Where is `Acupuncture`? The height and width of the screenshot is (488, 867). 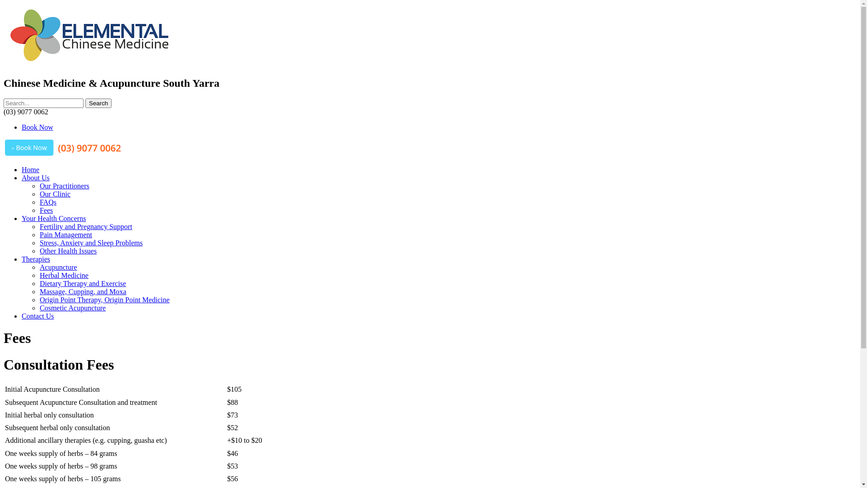 Acupuncture is located at coordinates (59, 267).